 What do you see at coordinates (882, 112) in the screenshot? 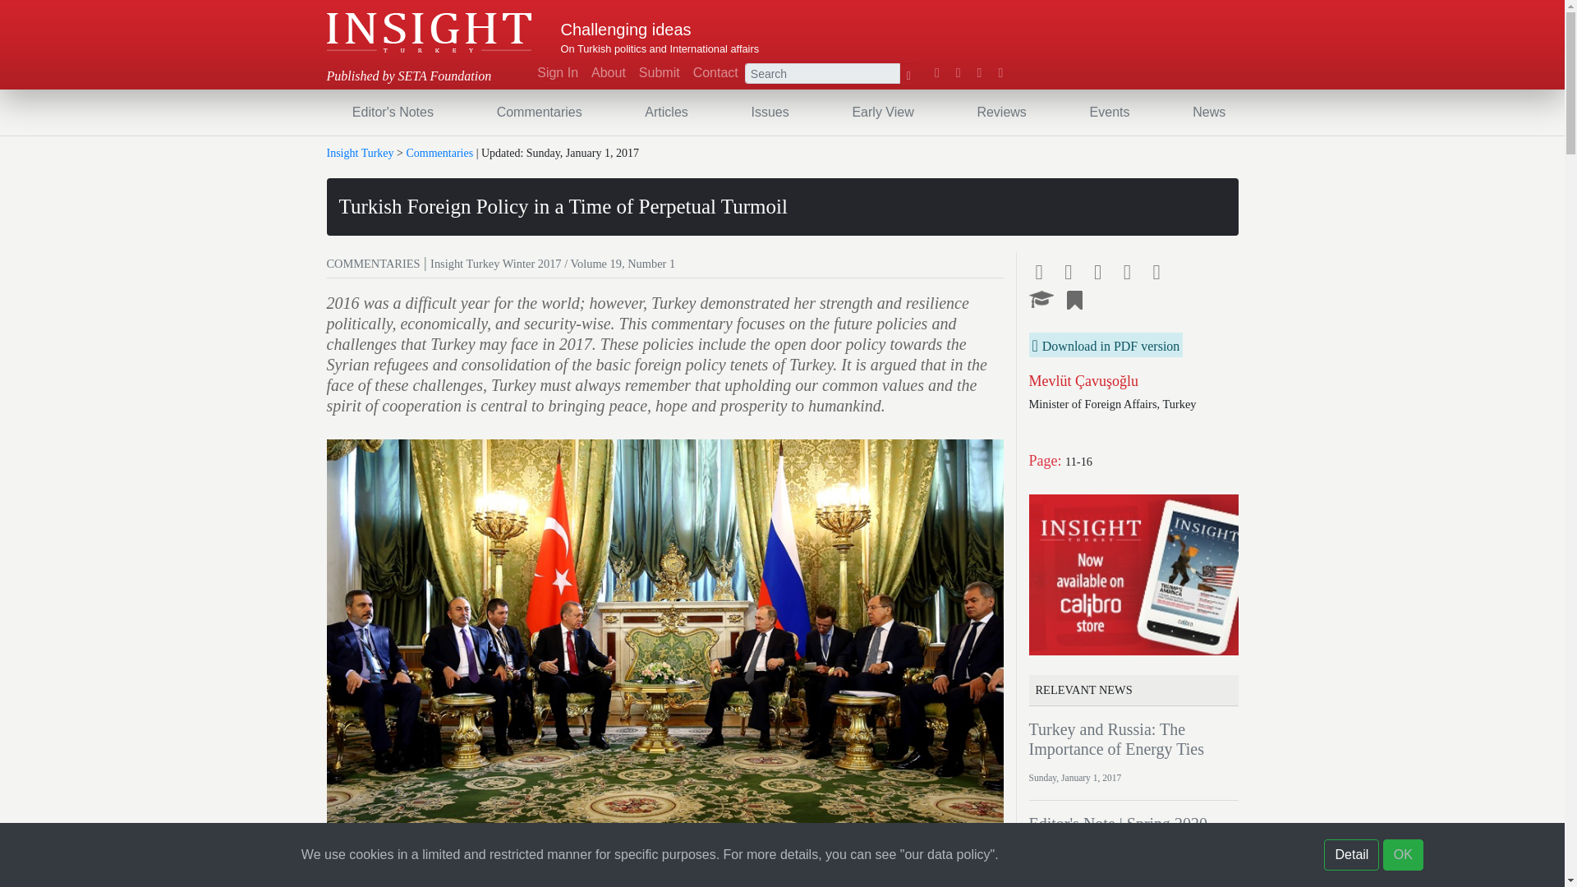
I see `Early View` at bounding box center [882, 112].